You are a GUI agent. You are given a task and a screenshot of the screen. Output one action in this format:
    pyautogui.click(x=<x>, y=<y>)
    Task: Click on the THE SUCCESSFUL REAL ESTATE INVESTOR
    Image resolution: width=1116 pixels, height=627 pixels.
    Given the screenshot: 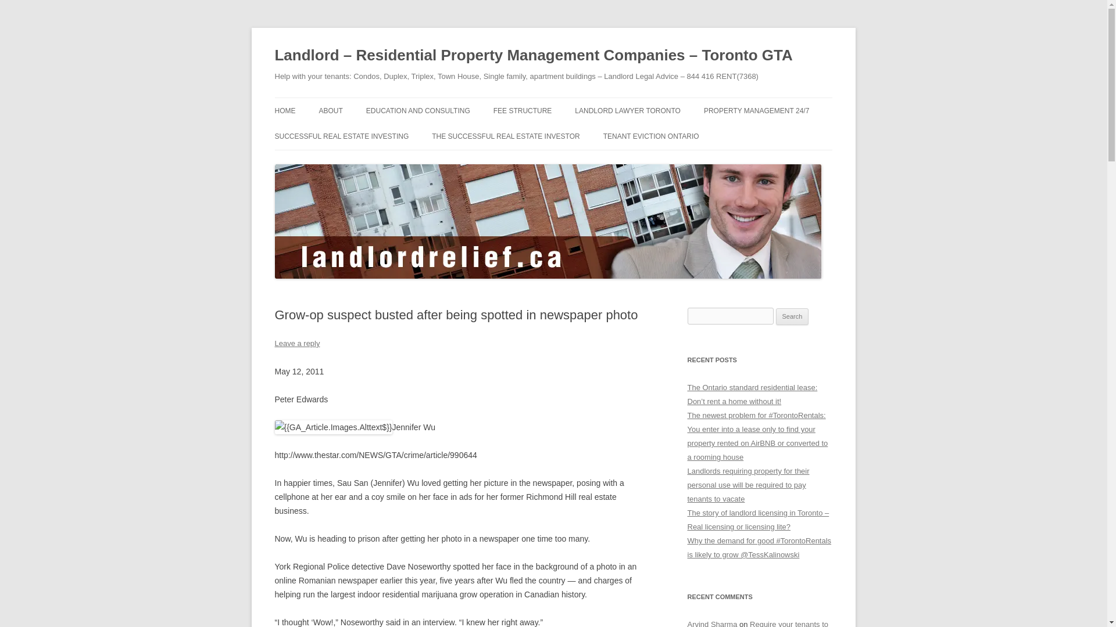 What is the action you would take?
    pyautogui.click(x=506, y=136)
    